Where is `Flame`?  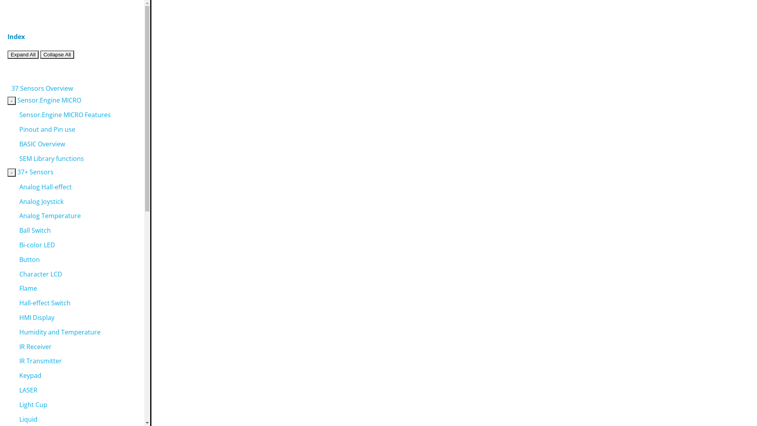 Flame is located at coordinates (28, 288).